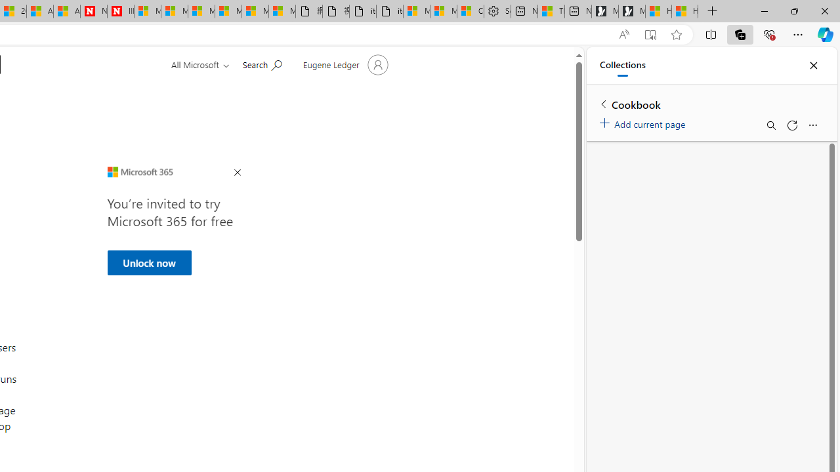 This screenshot has height=472, width=840. Describe the element at coordinates (174, 12) in the screenshot. I see `Microsoft Services Agreement` at that location.